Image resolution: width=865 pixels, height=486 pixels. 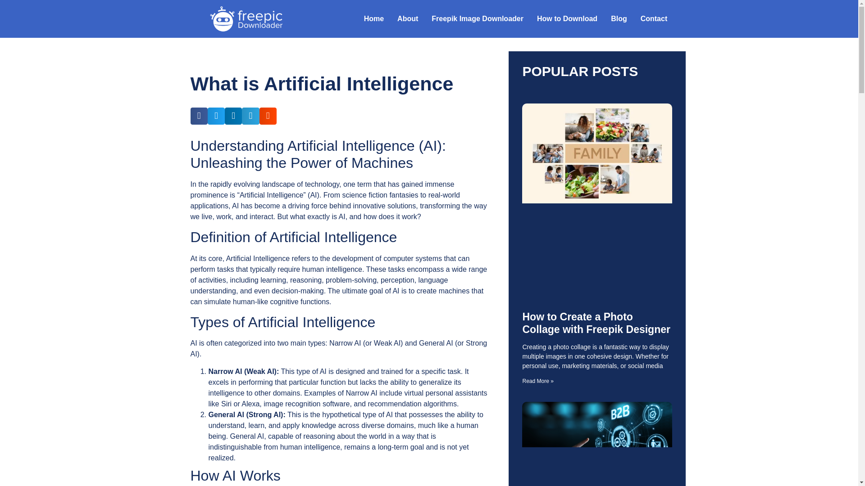 I want to click on Blog, so click(x=619, y=19).